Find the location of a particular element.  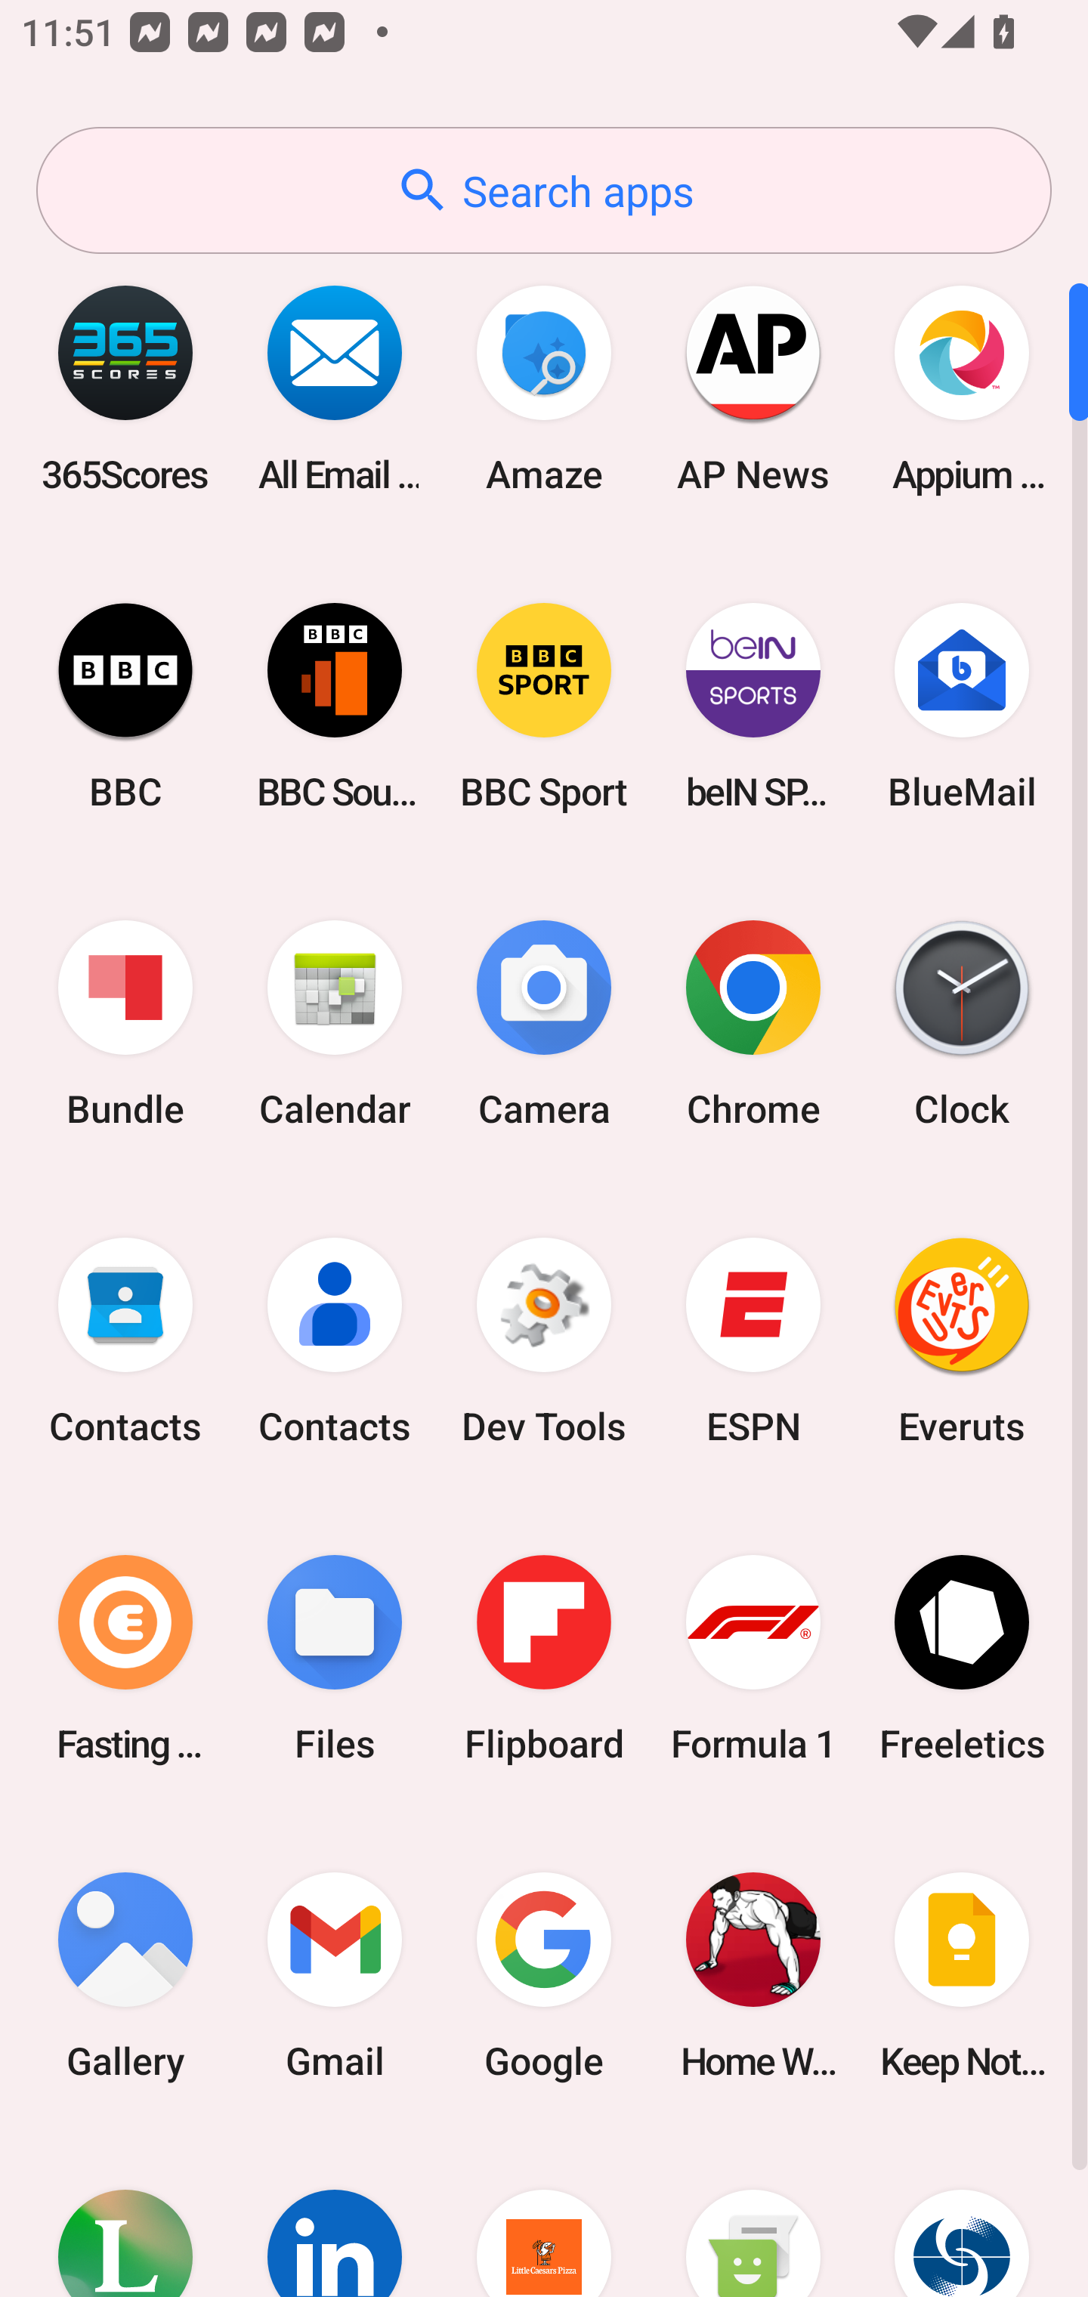

Everuts is located at coordinates (962, 1341).